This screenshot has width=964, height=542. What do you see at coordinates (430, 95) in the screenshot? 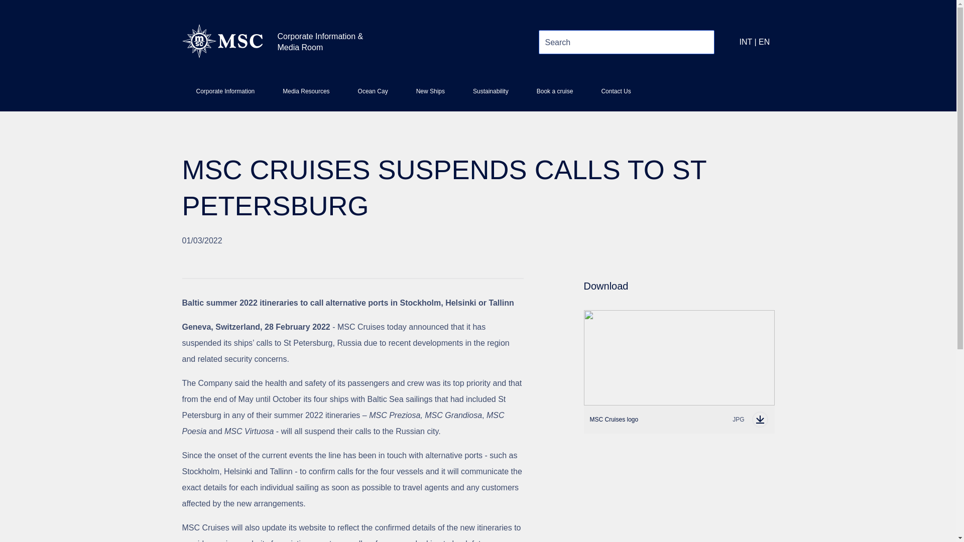
I see `New Ships` at bounding box center [430, 95].